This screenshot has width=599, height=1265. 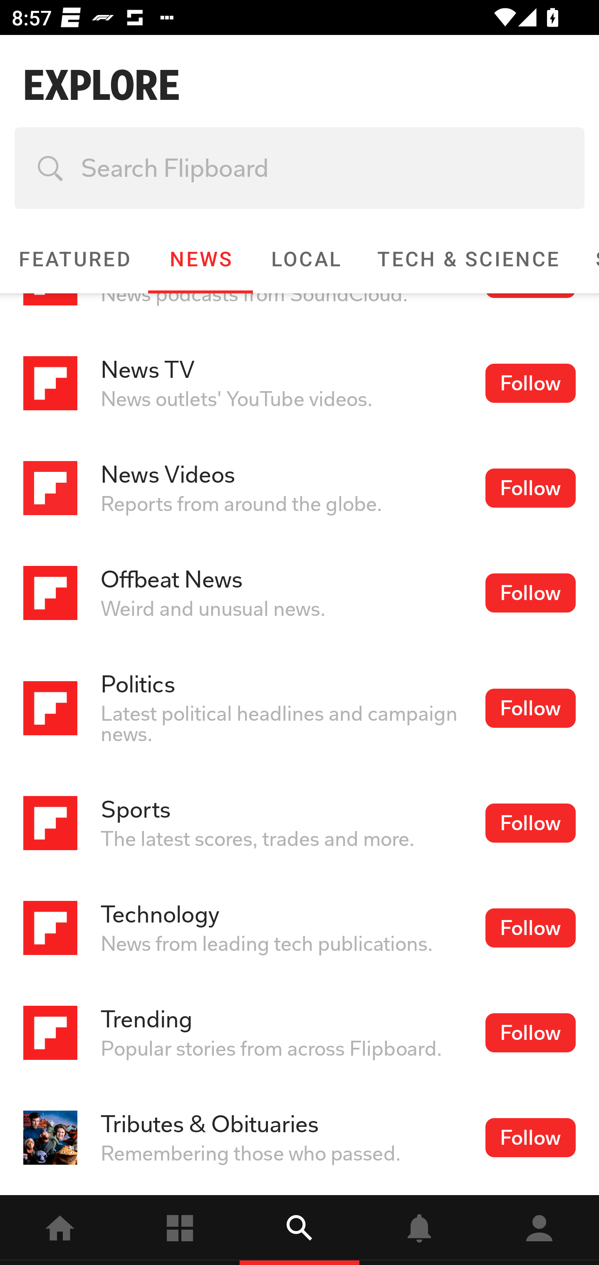 I want to click on Sports The latest scores, trades and more. Follow, so click(x=299, y=823).